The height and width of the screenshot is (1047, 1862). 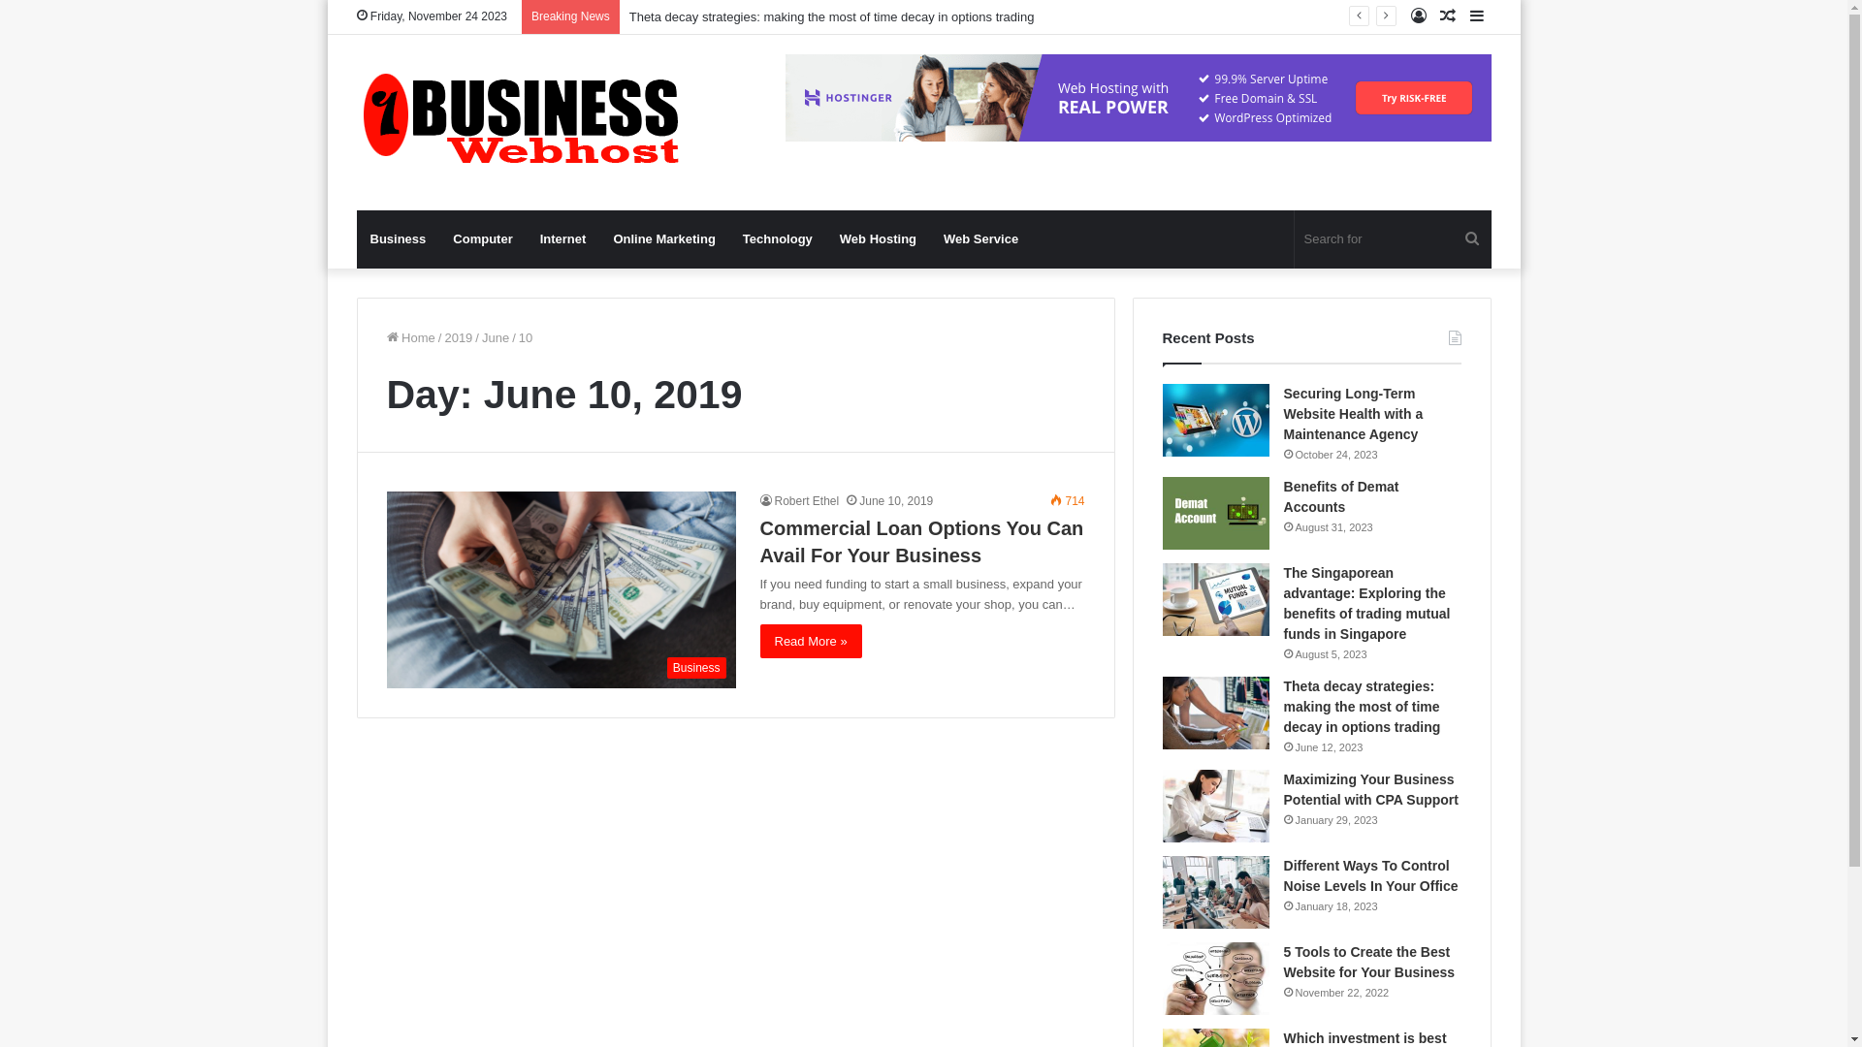 What do you see at coordinates (663, 239) in the screenshot?
I see `Online Marketing` at bounding box center [663, 239].